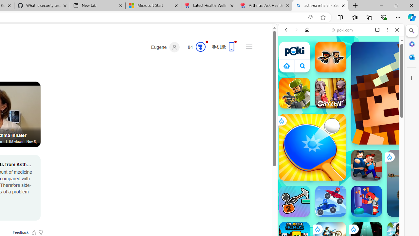 The image size is (419, 236). Describe the element at coordinates (338, 94) in the screenshot. I see `Poki` at that location.